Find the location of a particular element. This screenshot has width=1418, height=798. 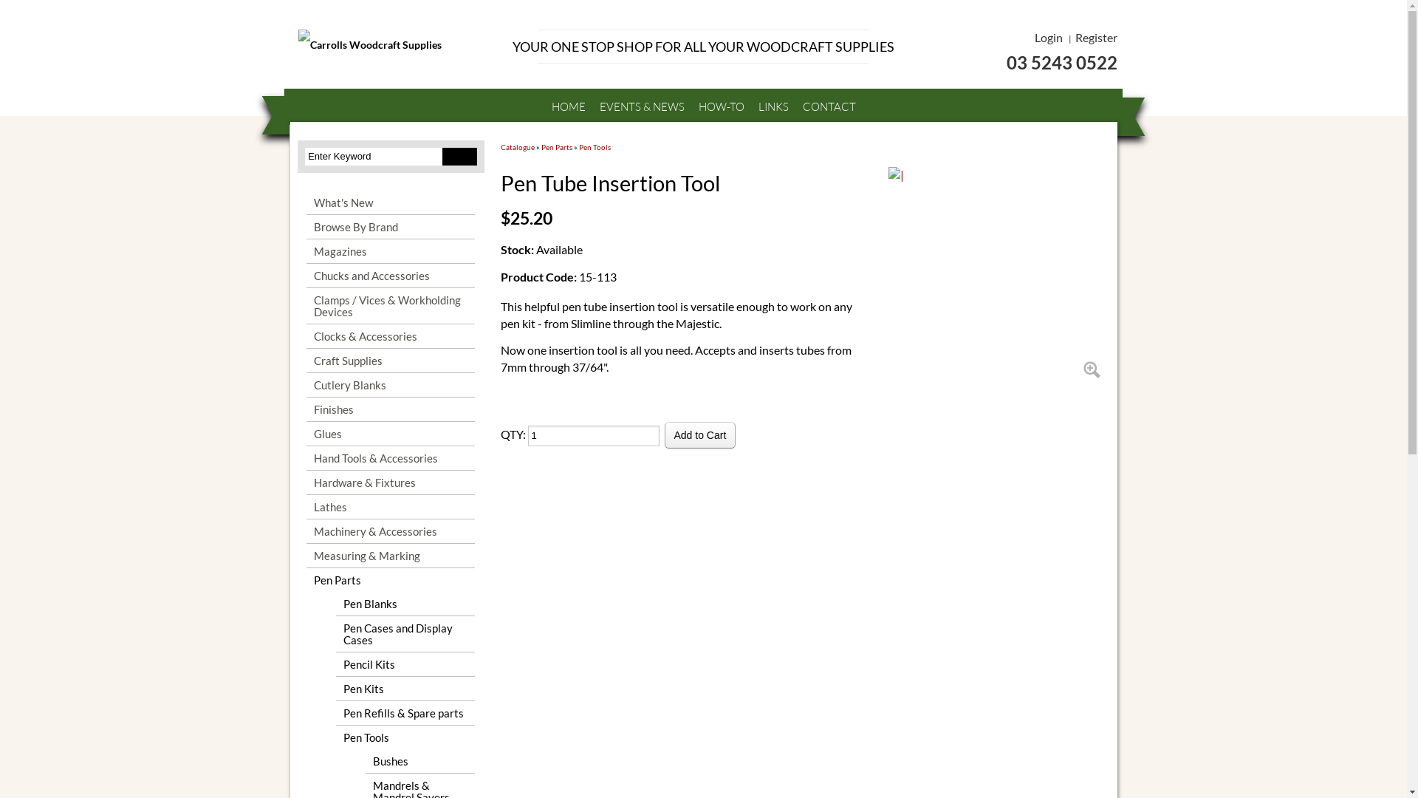

Cutlery Blanks is located at coordinates (391, 385).